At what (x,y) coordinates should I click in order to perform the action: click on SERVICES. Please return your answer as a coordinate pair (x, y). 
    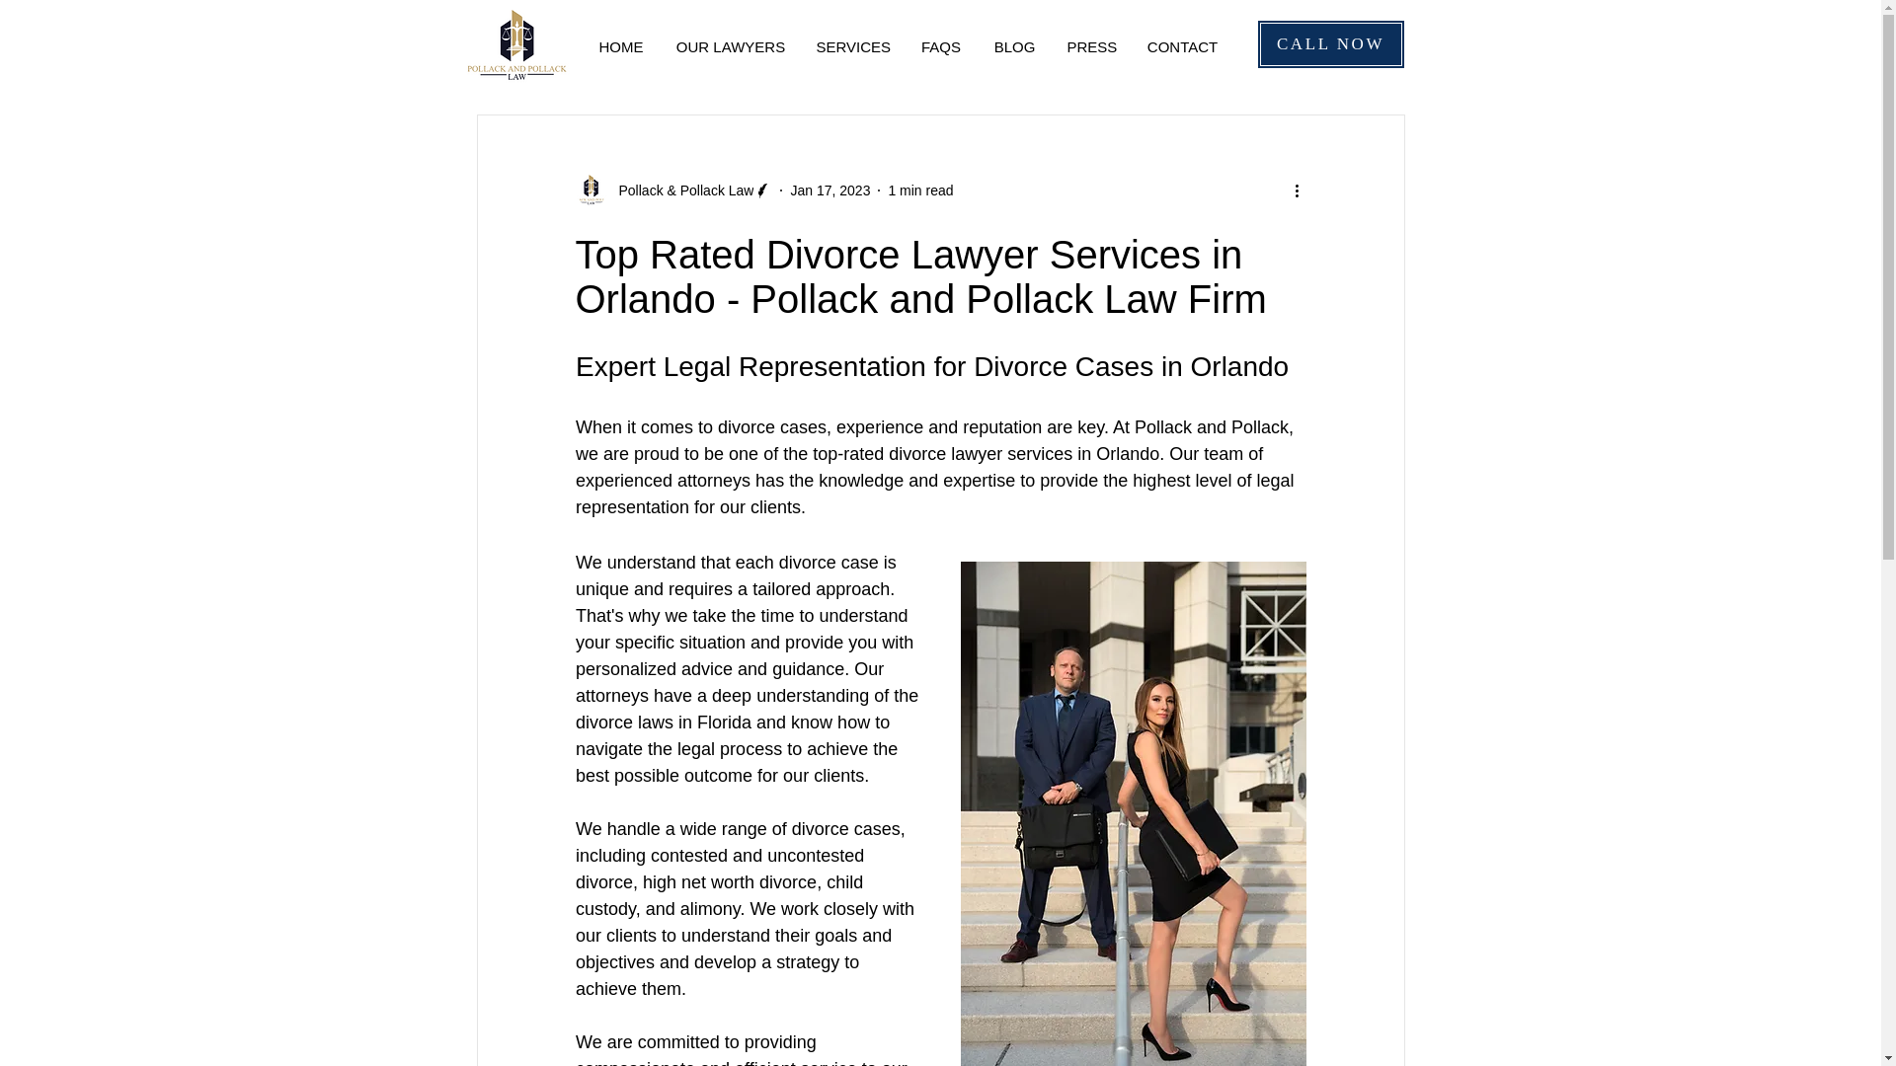
    Looking at the image, I should click on (853, 47).